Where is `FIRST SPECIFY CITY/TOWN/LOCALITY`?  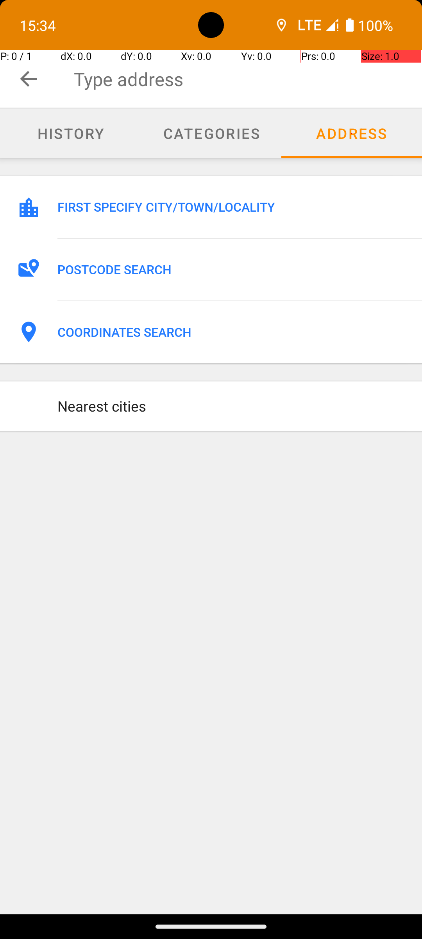
FIRST SPECIFY CITY/TOWN/LOCALITY is located at coordinates (231, 207).